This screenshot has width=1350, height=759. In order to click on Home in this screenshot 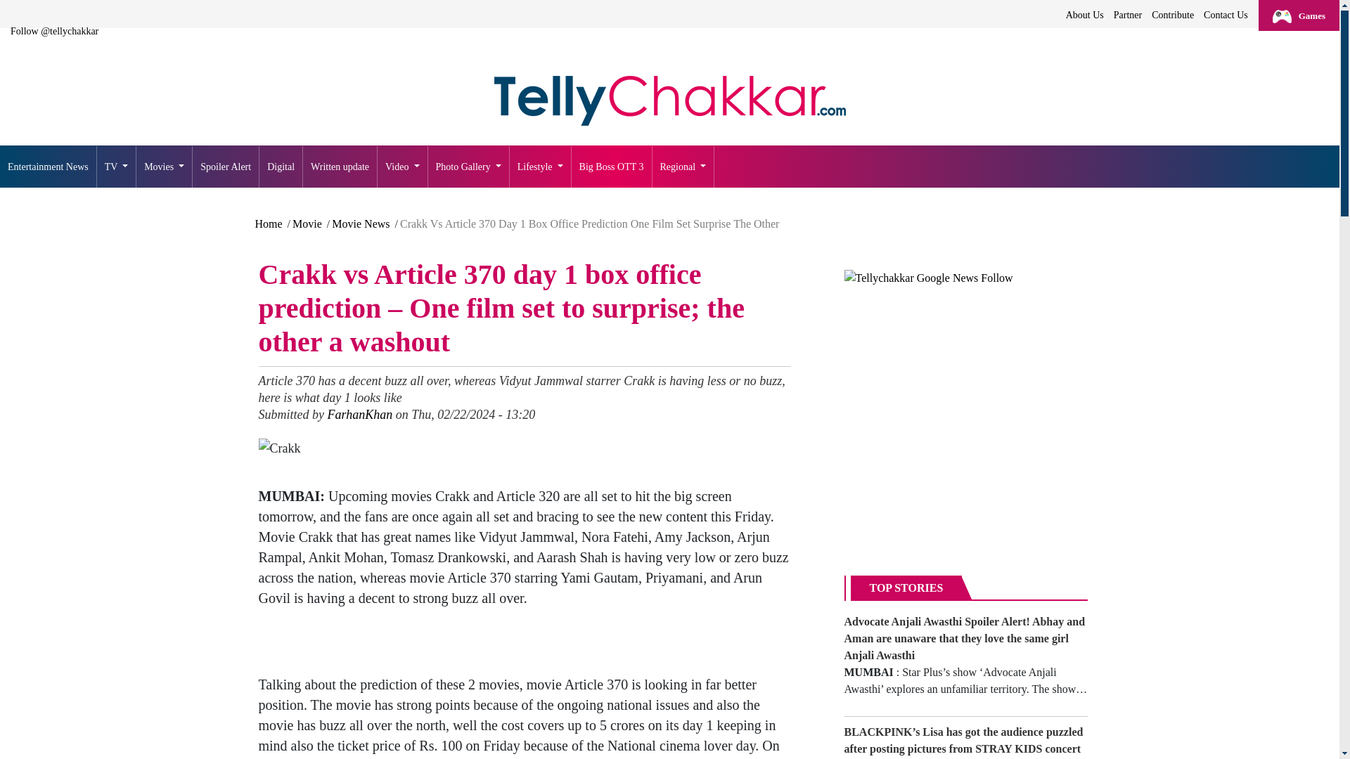, I will do `click(669, 101)`.